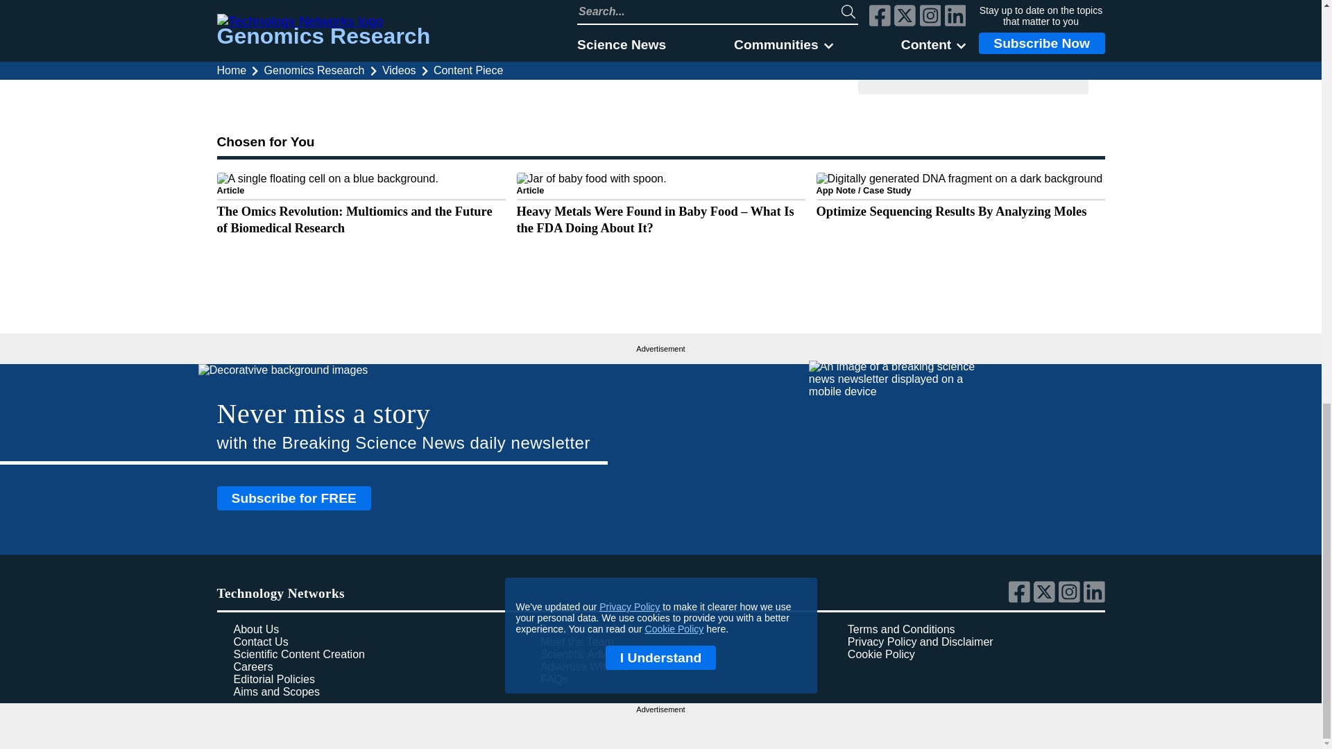 The image size is (1332, 749). Describe the element at coordinates (1071, 599) in the screenshot. I see `Link to Technology Networks' instagram page` at that location.